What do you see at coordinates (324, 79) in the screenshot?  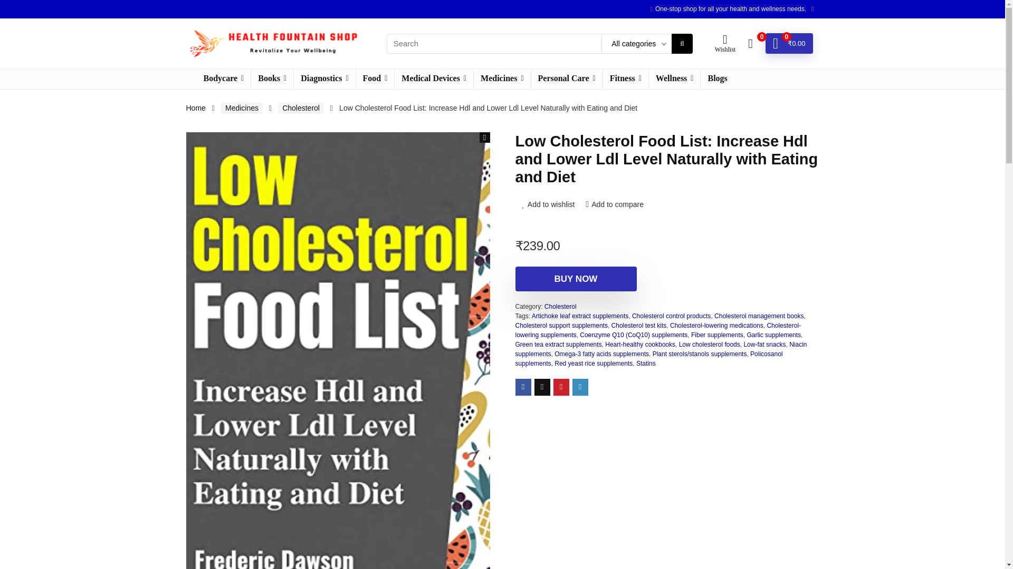 I see `Diagnostics` at bounding box center [324, 79].